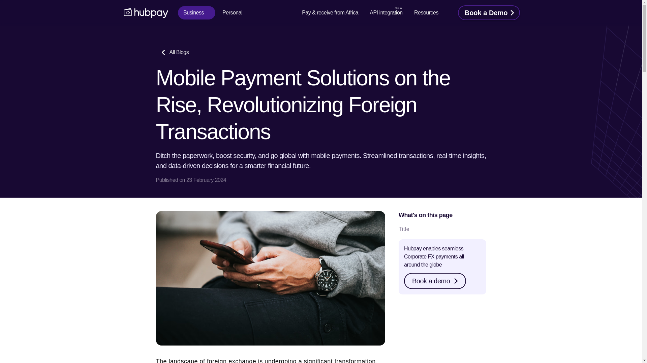  What do you see at coordinates (197, 13) in the screenshot?
I see `Business` at bounding box center [197, 13].